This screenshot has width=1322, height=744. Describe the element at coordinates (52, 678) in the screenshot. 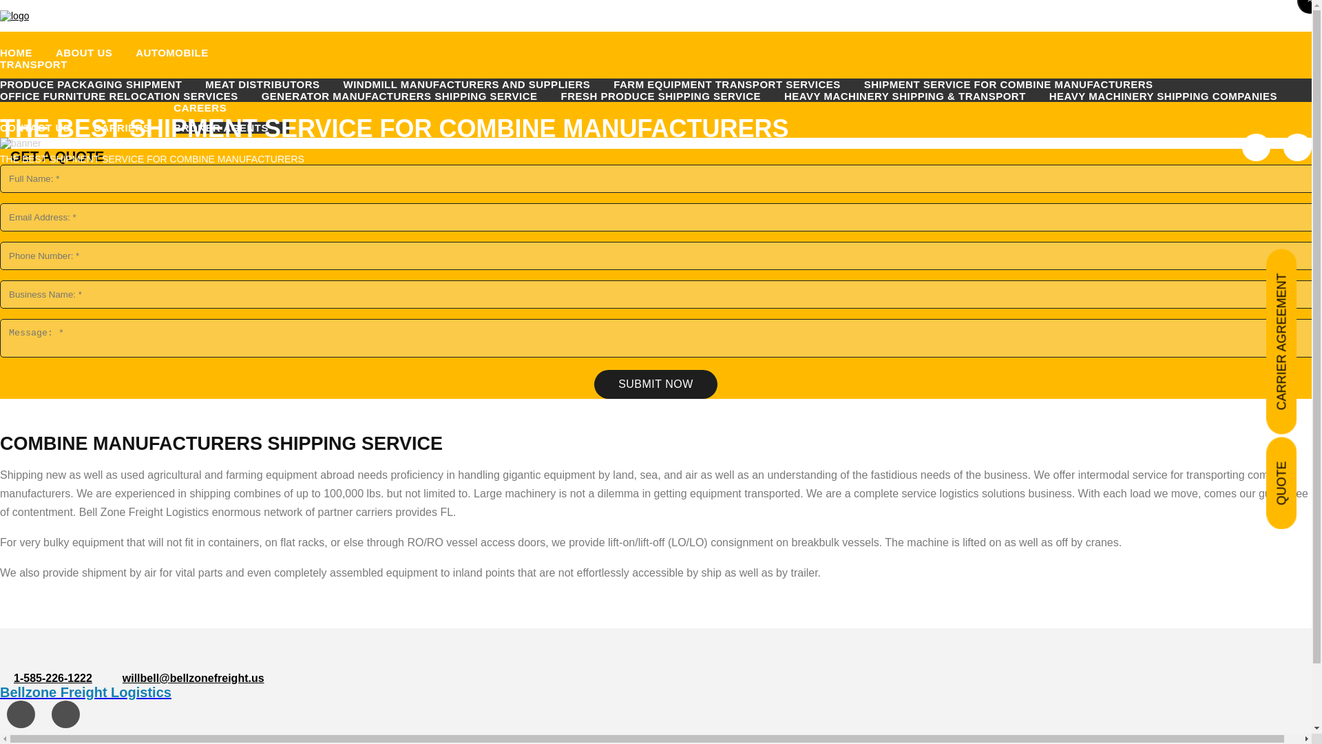

I see `Click to Call` at that location.